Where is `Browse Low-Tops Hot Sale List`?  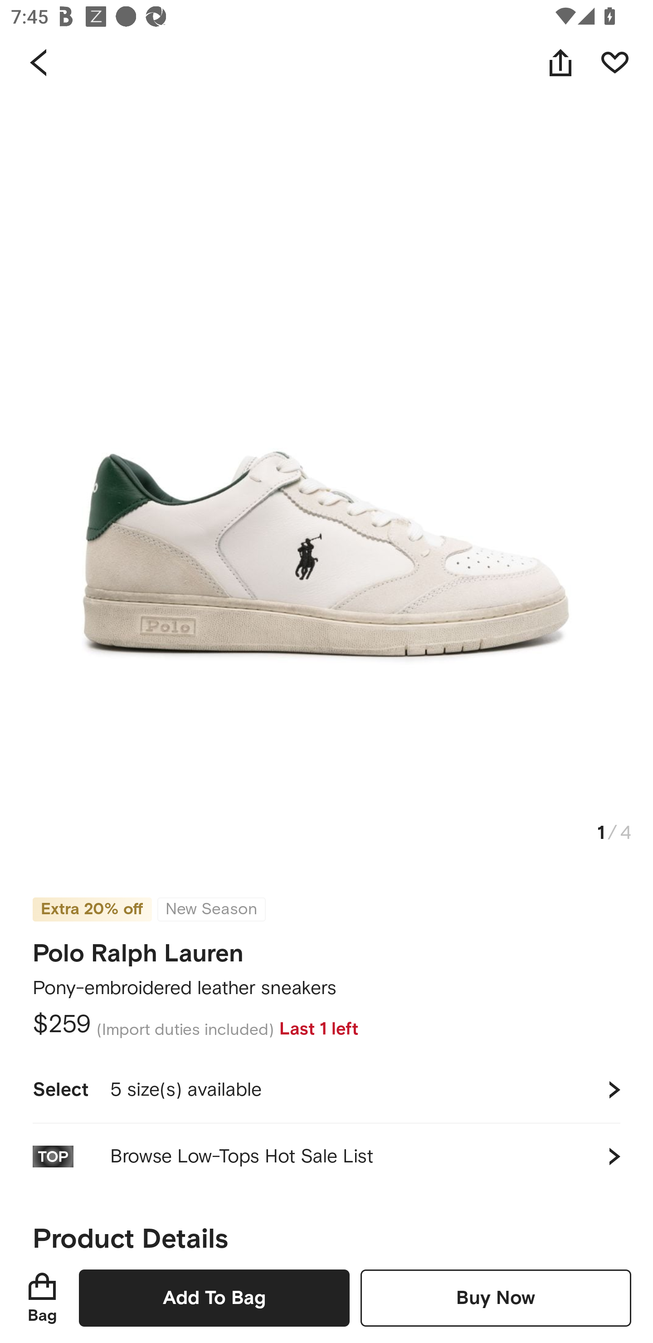
Browse Low-Tops Hot Sale List is located at coordinates (326, 1156).